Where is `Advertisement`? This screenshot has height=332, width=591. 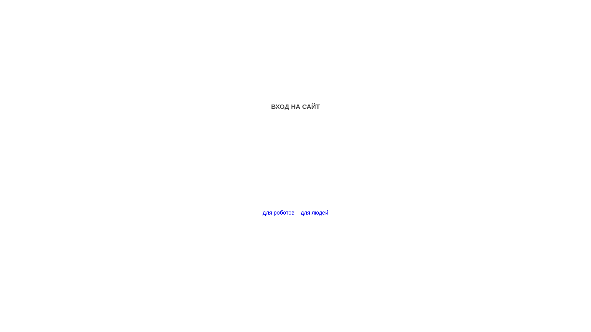
Advertisement is located at coordinates (295, 164).